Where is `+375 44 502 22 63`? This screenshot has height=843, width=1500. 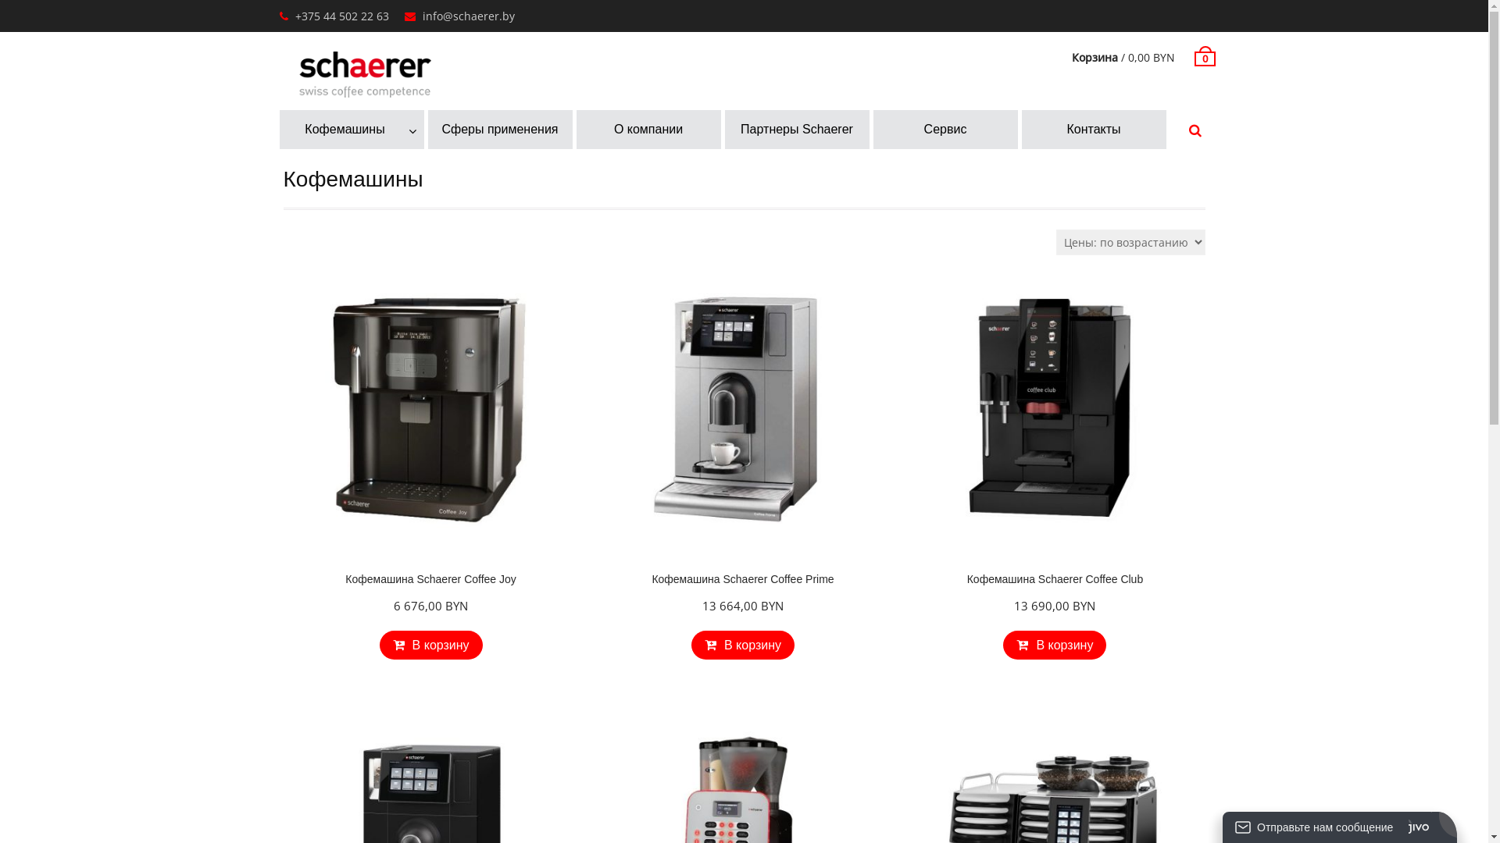 +375 44 502 22 63 is located at coordinates (342, 16).